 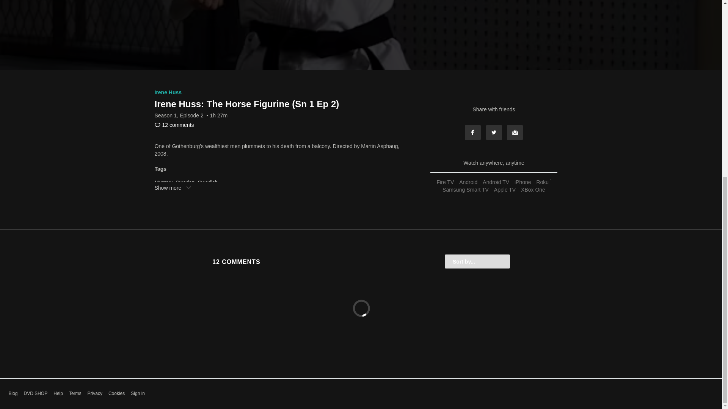 I want to click on Blog, so click(x=13, y=393).